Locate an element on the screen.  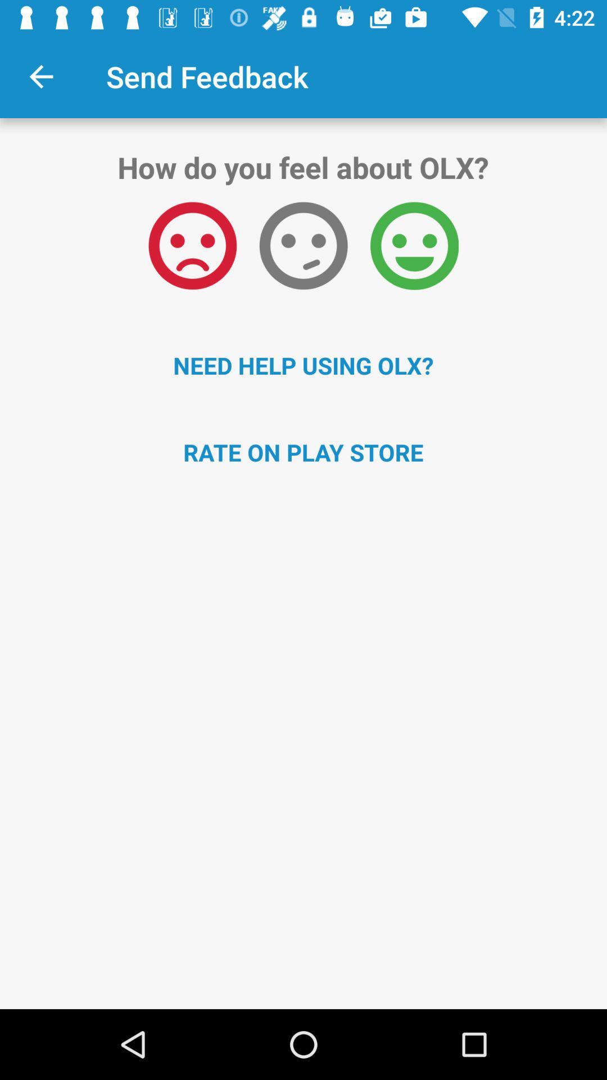
turn on rate on play icon is located at coordinates (303, 452).